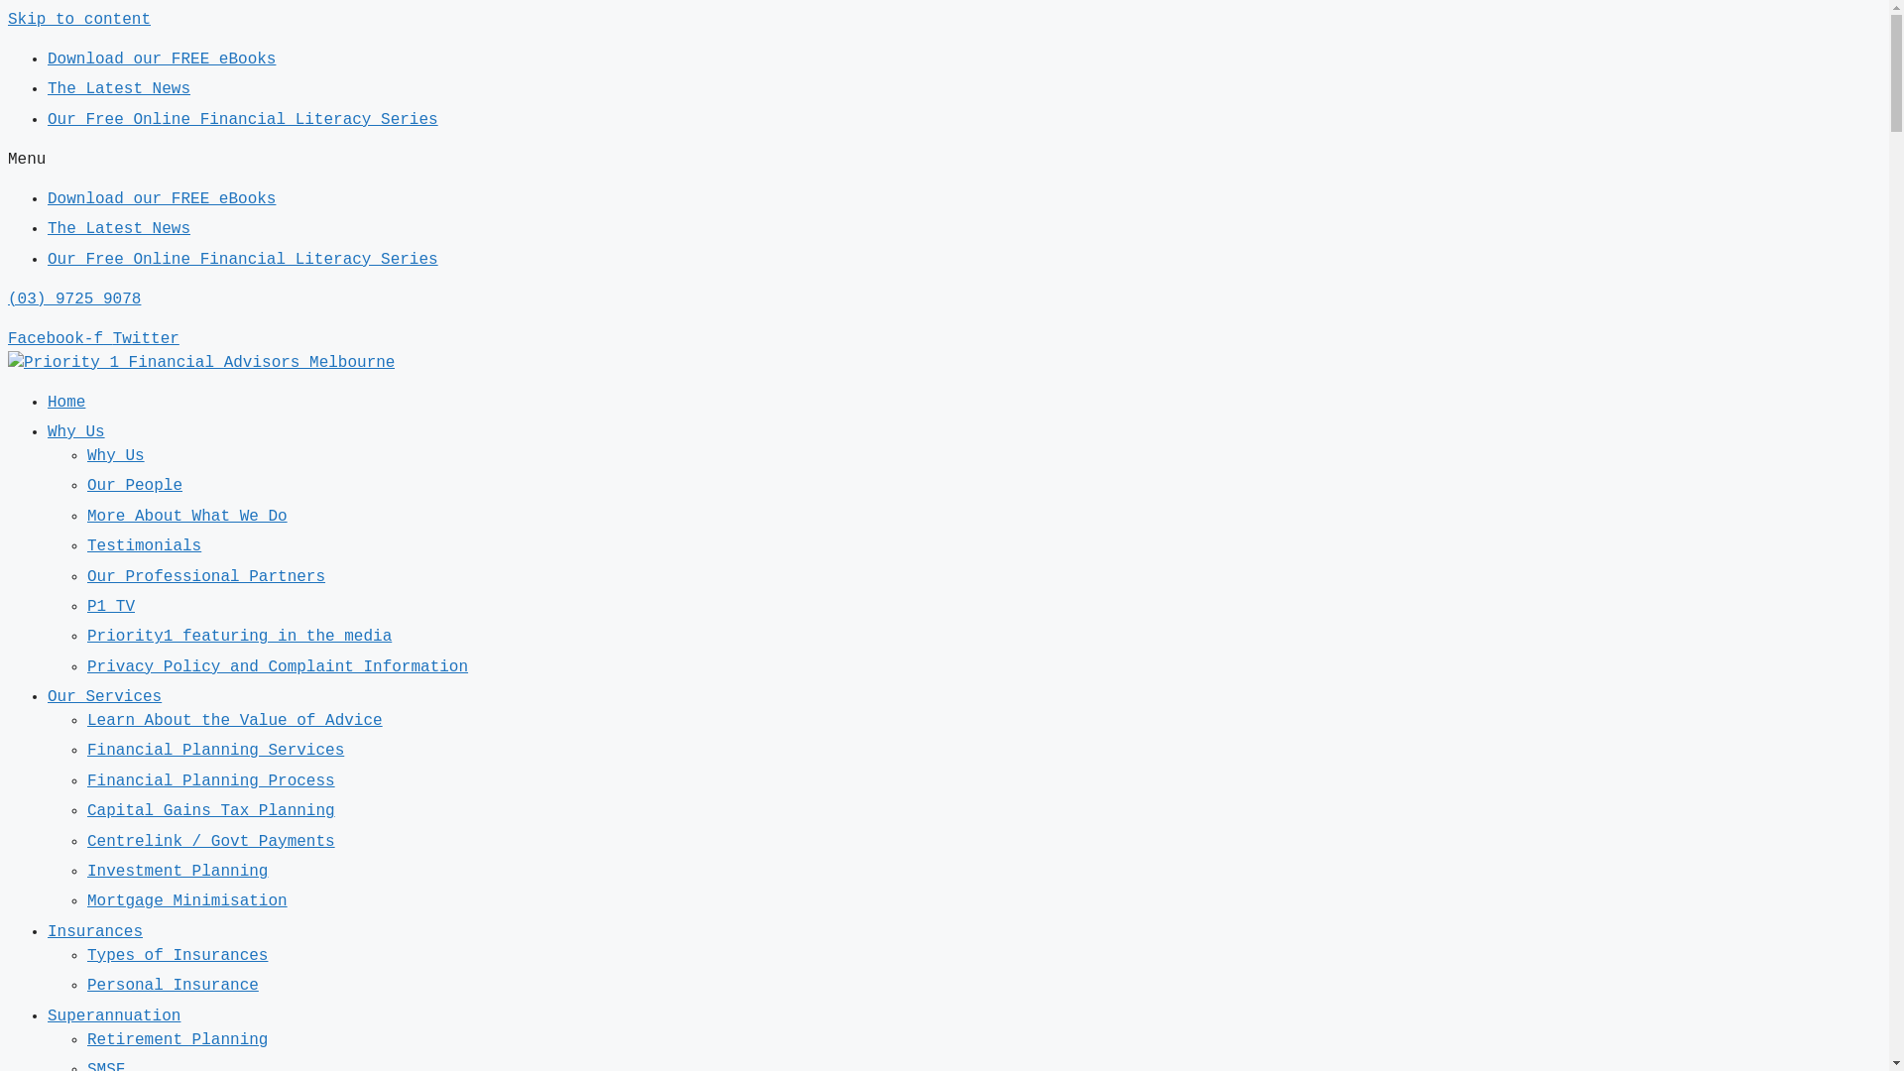 This screenshot has height=1071, width=1904. Describe the element at coordinates (66, 403) in the screenshot. I see `Home` at that location.